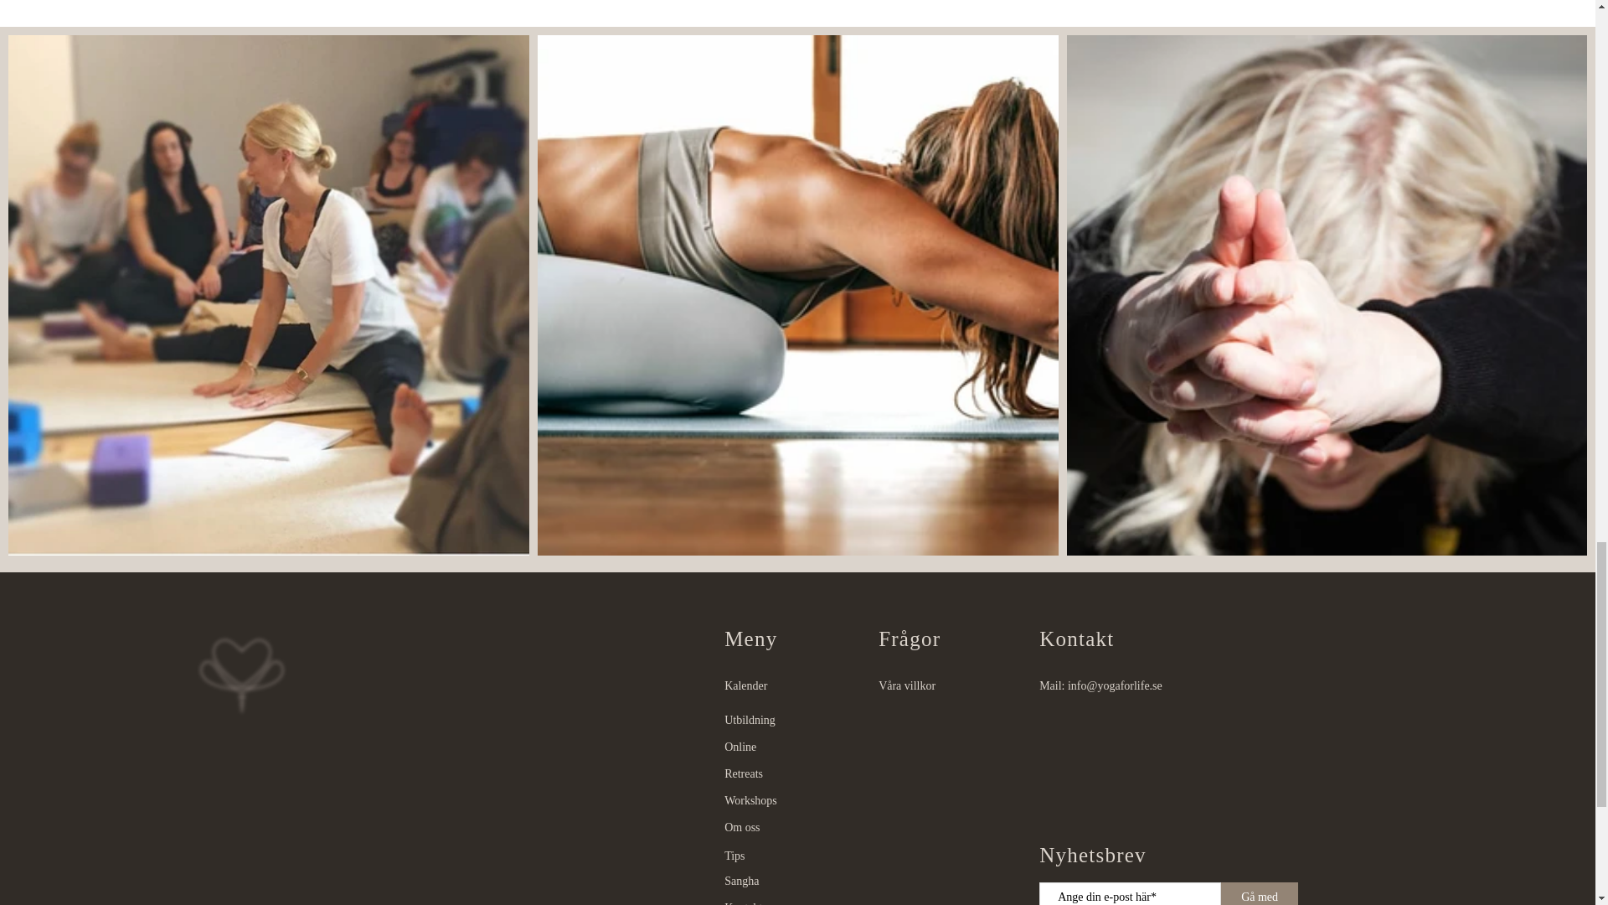 Image resolution: width=1608 pixels, height=905 pixels. What do you see at coordinates (784, 720) in the screenshot?
I see `Utbildning` at bounding box center [784, 720].